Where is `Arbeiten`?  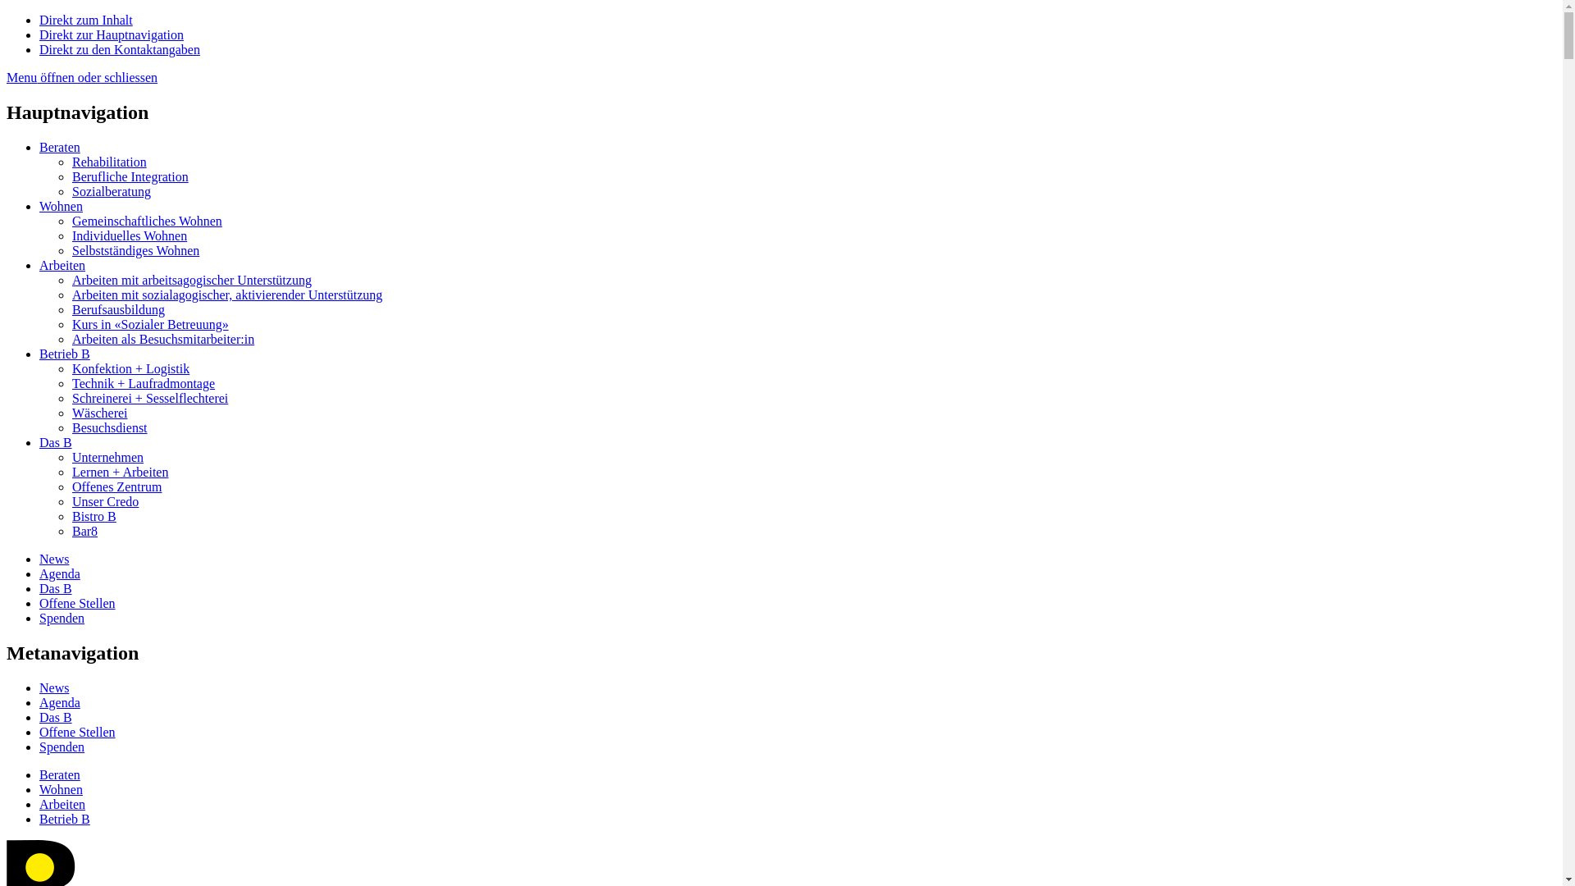
Arbeiten is located at coordinates (62, 804).